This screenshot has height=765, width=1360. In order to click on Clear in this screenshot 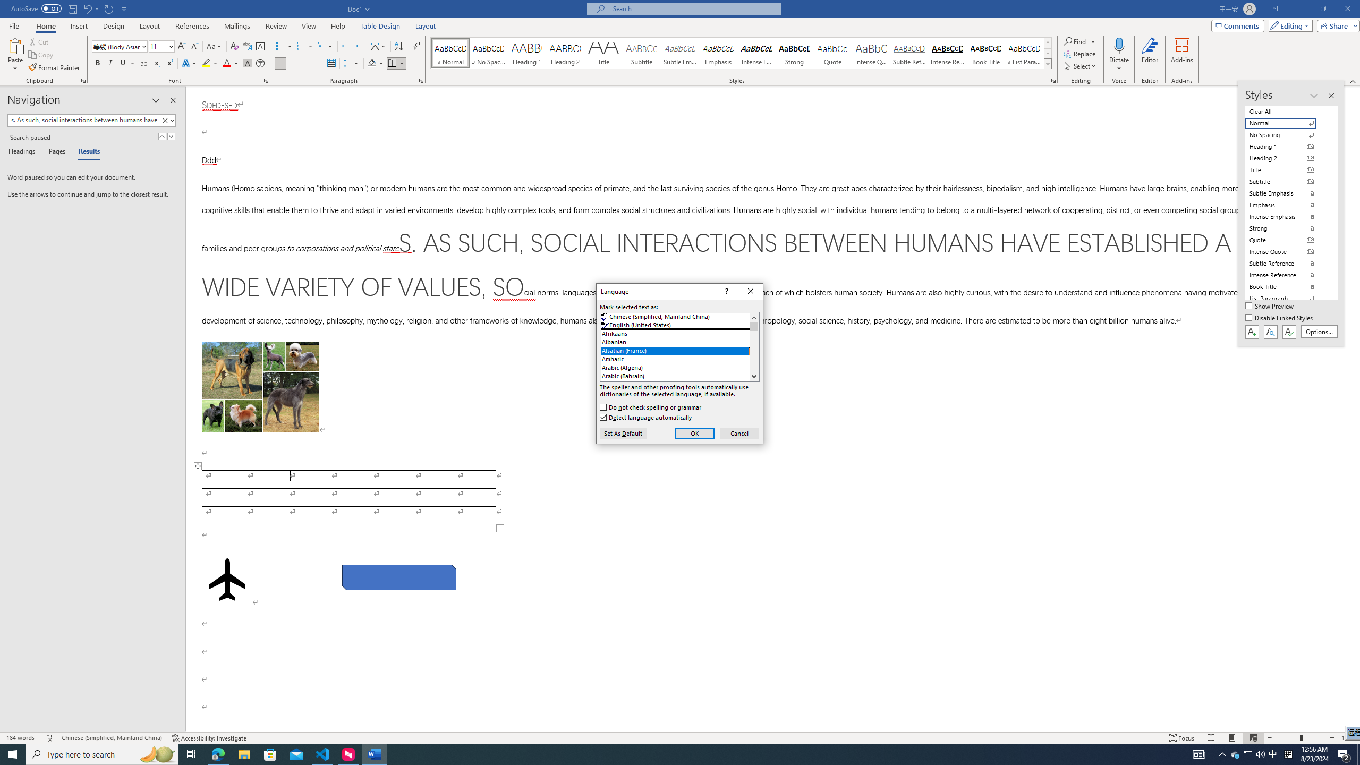, I will do `click(165, 120)`.